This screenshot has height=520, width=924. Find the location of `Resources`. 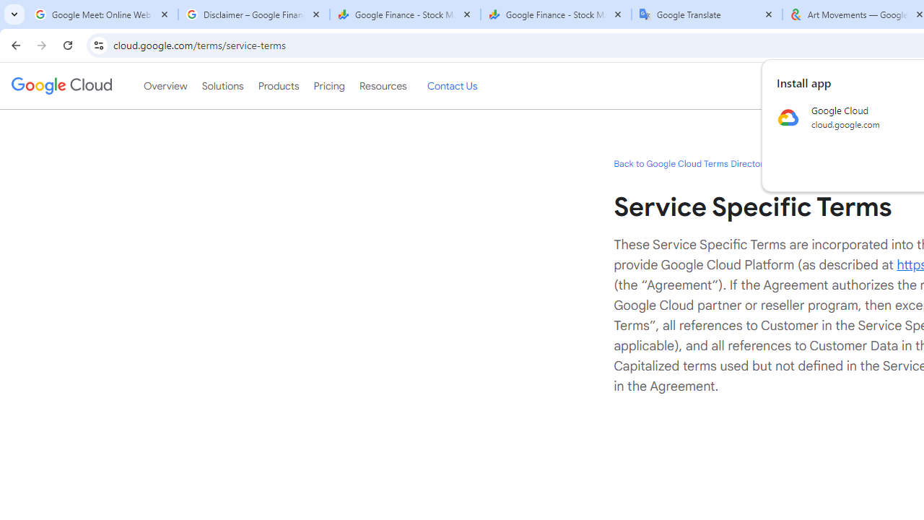

Resources is located at coordinates (383, 86).